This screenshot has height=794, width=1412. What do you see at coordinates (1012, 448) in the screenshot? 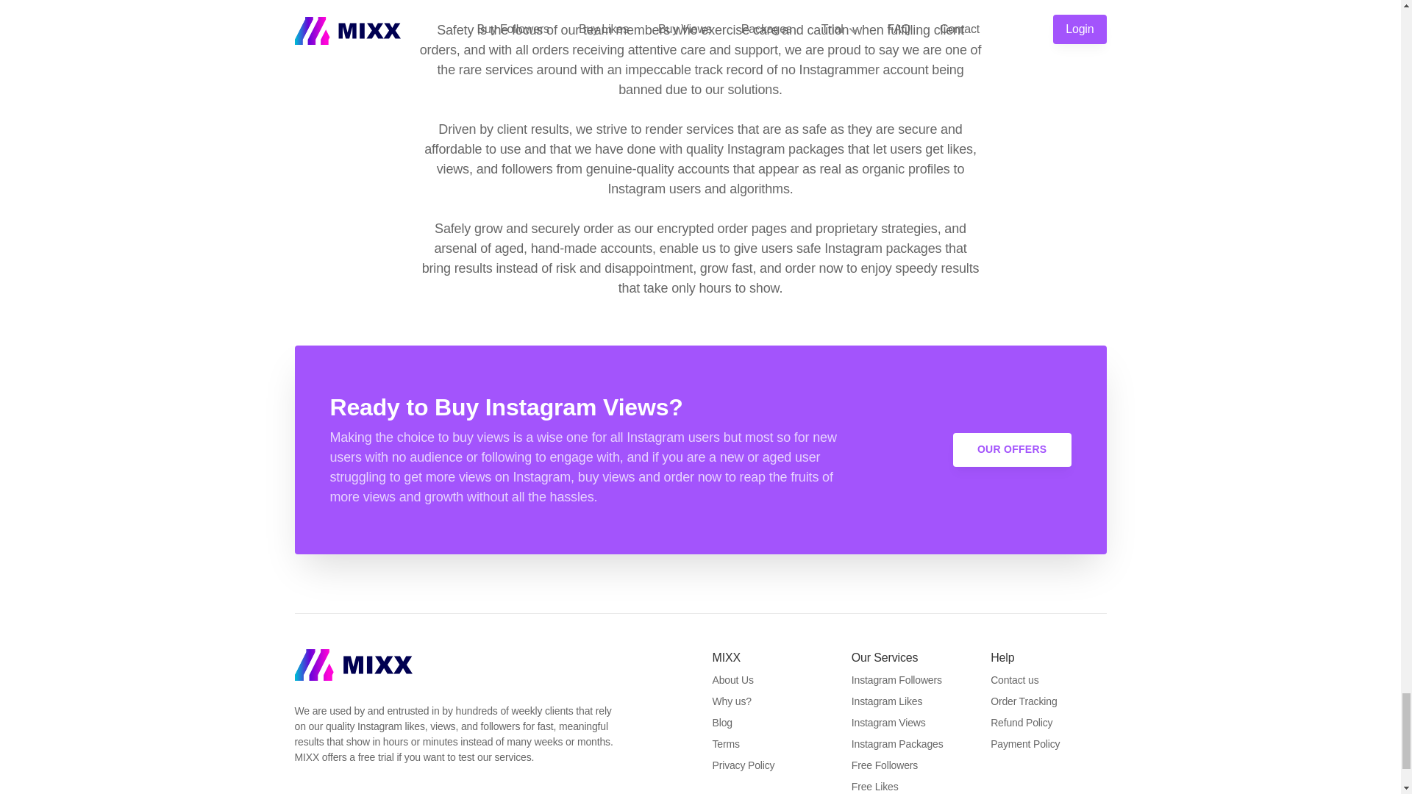
I see `OUR OFFERS` at bounding box center [1012, 448].